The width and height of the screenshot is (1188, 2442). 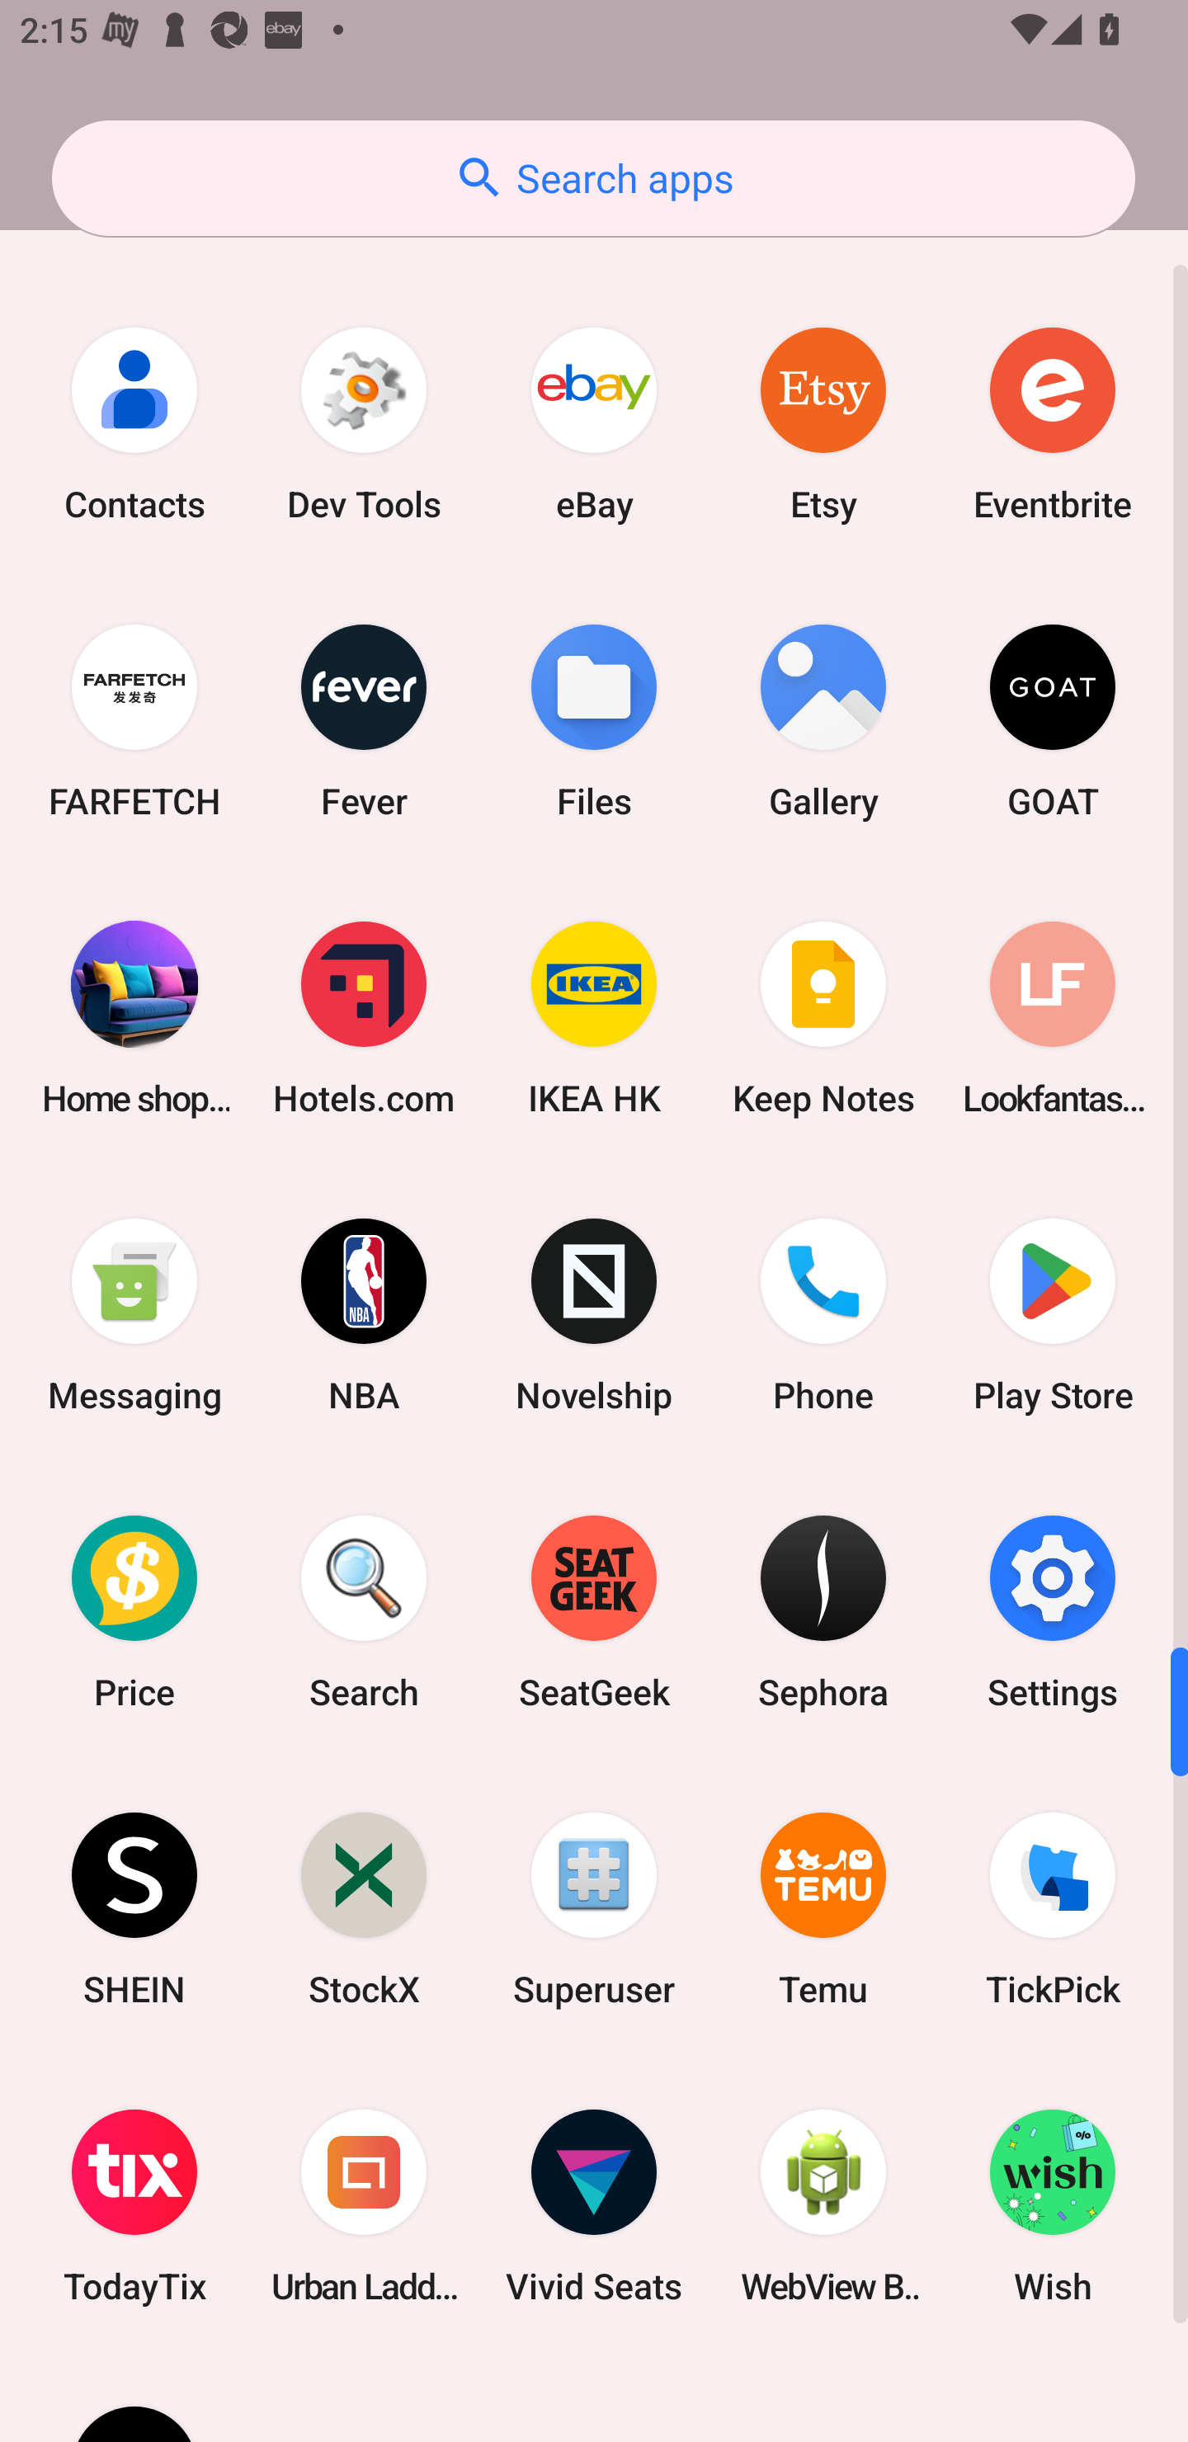 What do you see at coordinates (364, 423) in the screenshot?
I see `Dev Tools` at bounding box center [364, 423].